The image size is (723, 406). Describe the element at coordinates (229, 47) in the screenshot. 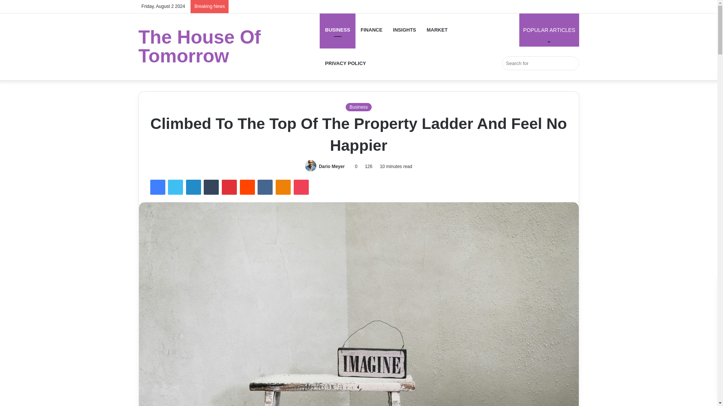

I see `The House Of Tomorrow` at that location.